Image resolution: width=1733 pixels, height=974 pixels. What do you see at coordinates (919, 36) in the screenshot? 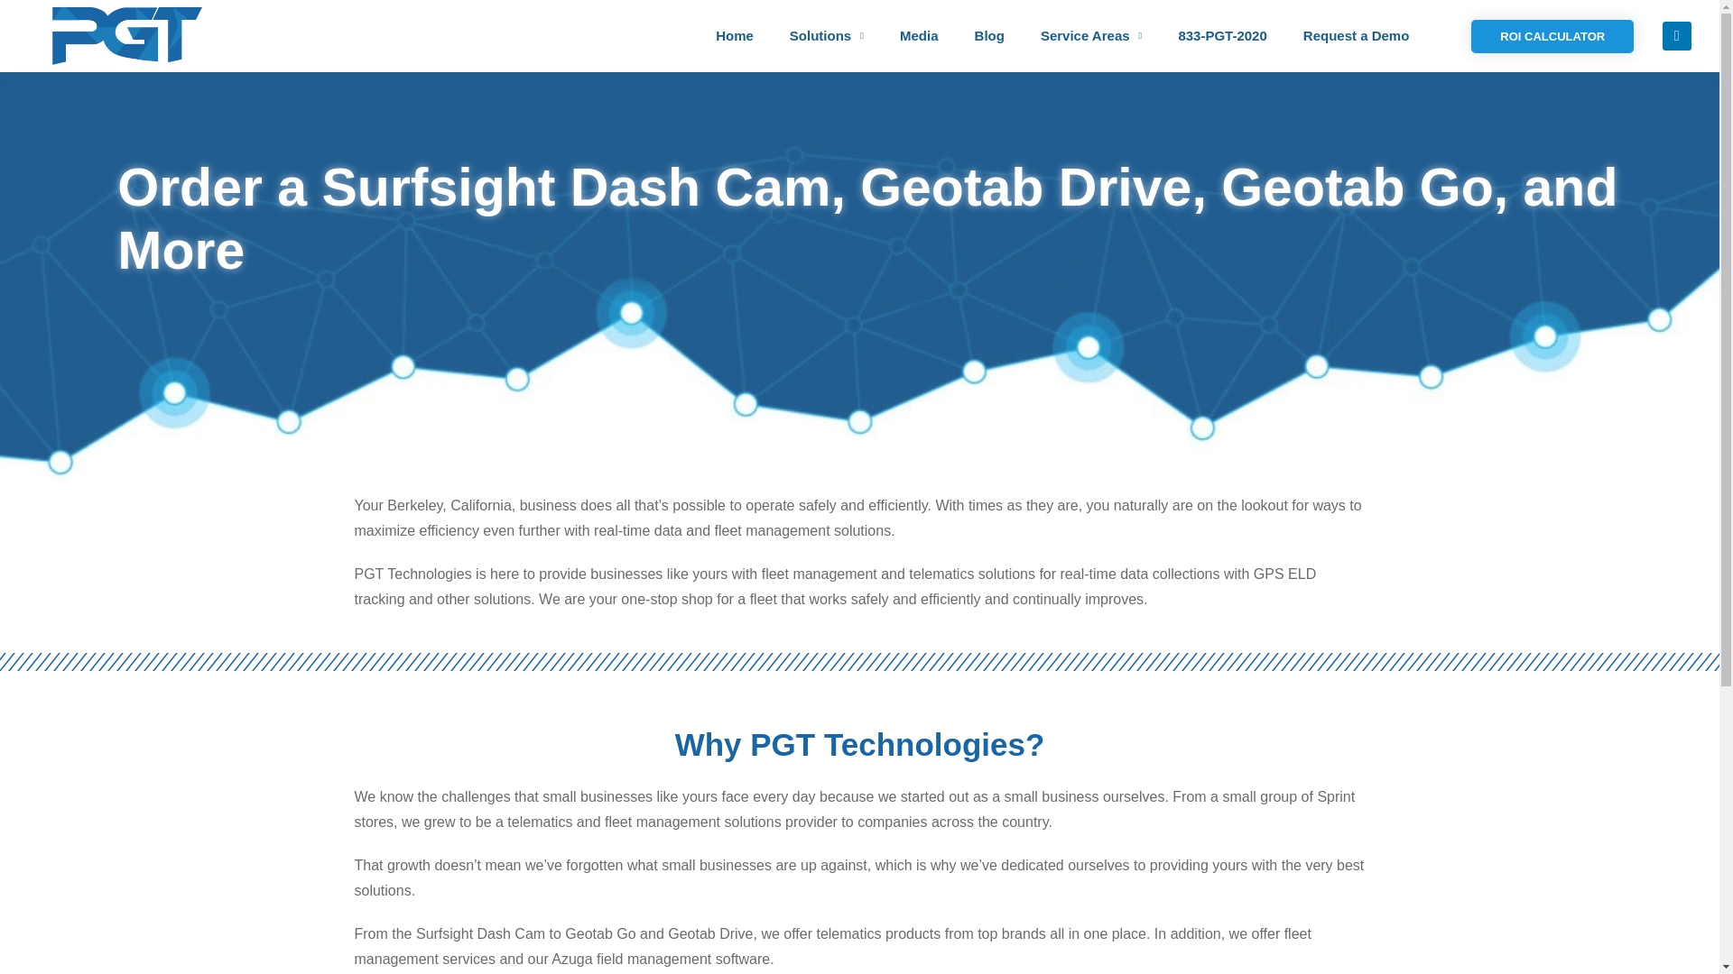
I see `Media` at bounding box center [919, 36].